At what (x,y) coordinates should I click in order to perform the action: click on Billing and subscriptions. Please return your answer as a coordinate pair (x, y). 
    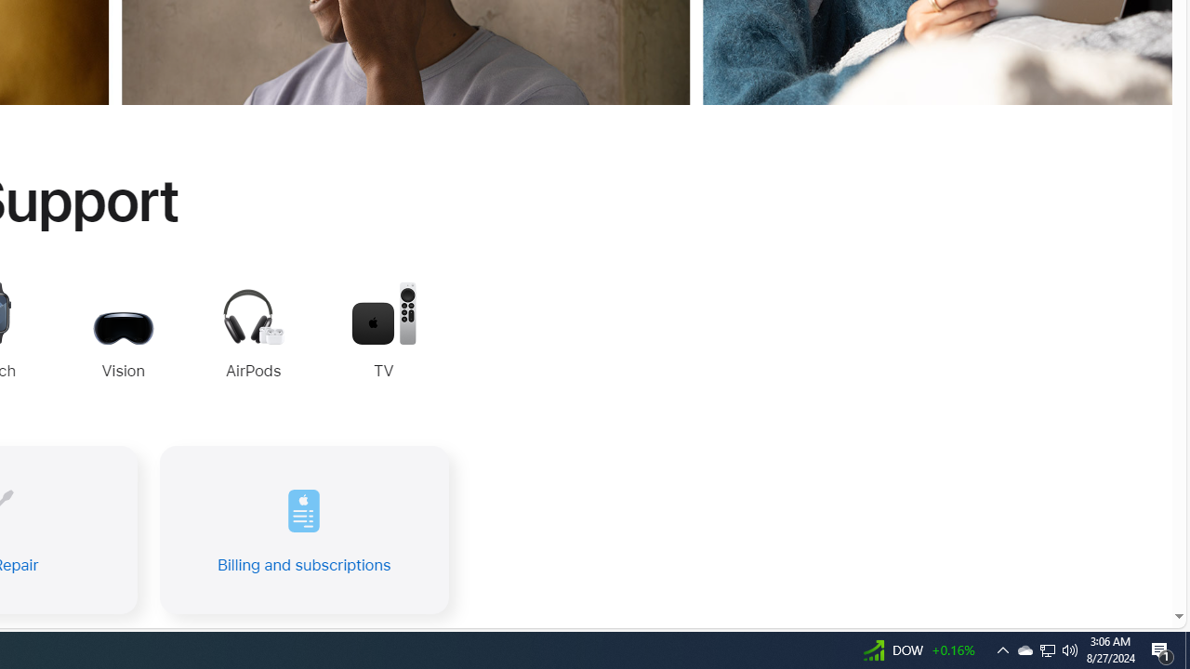
    Looking at the image, I should click on (303, 530).